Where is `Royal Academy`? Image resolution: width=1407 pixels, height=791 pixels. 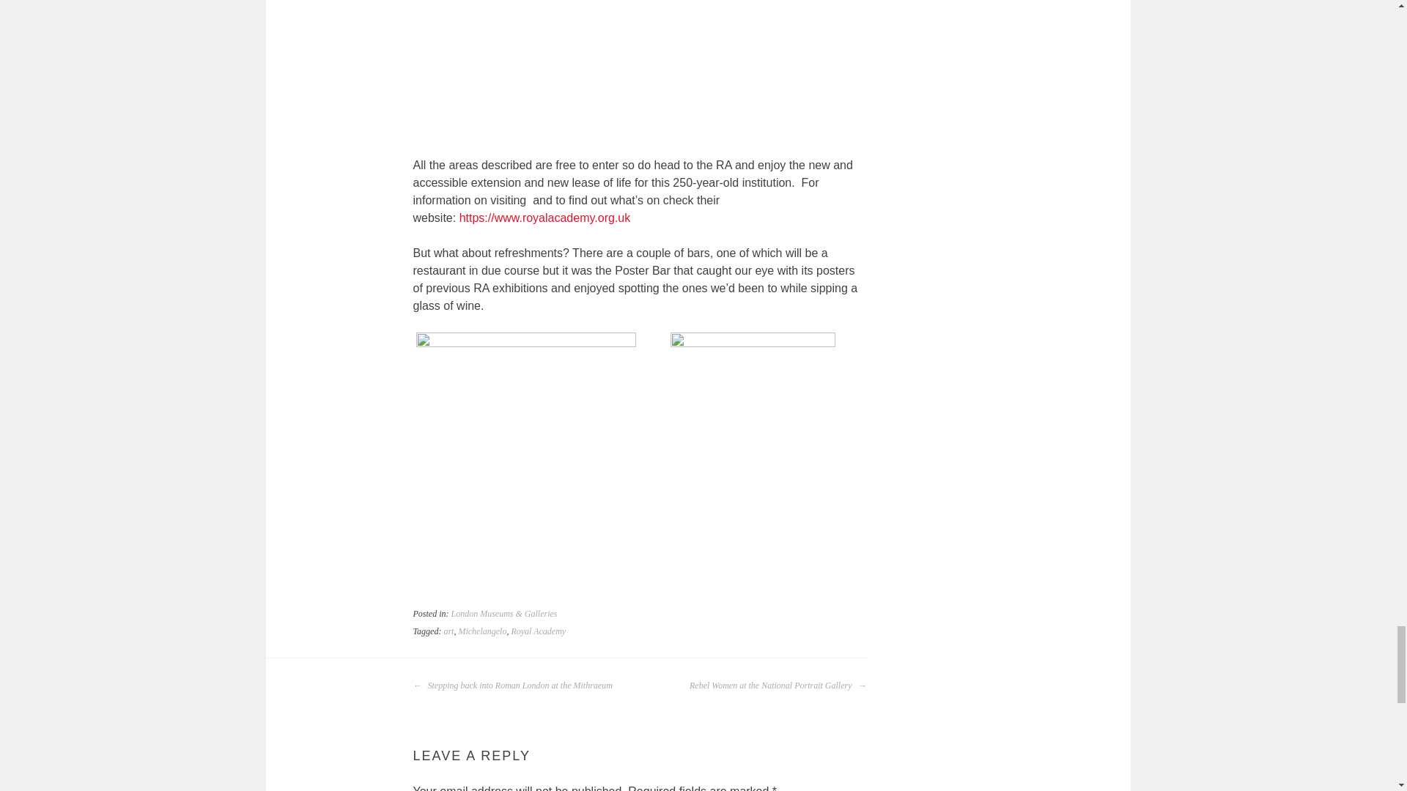
Royal Academy is located at coordinates (538, 631).